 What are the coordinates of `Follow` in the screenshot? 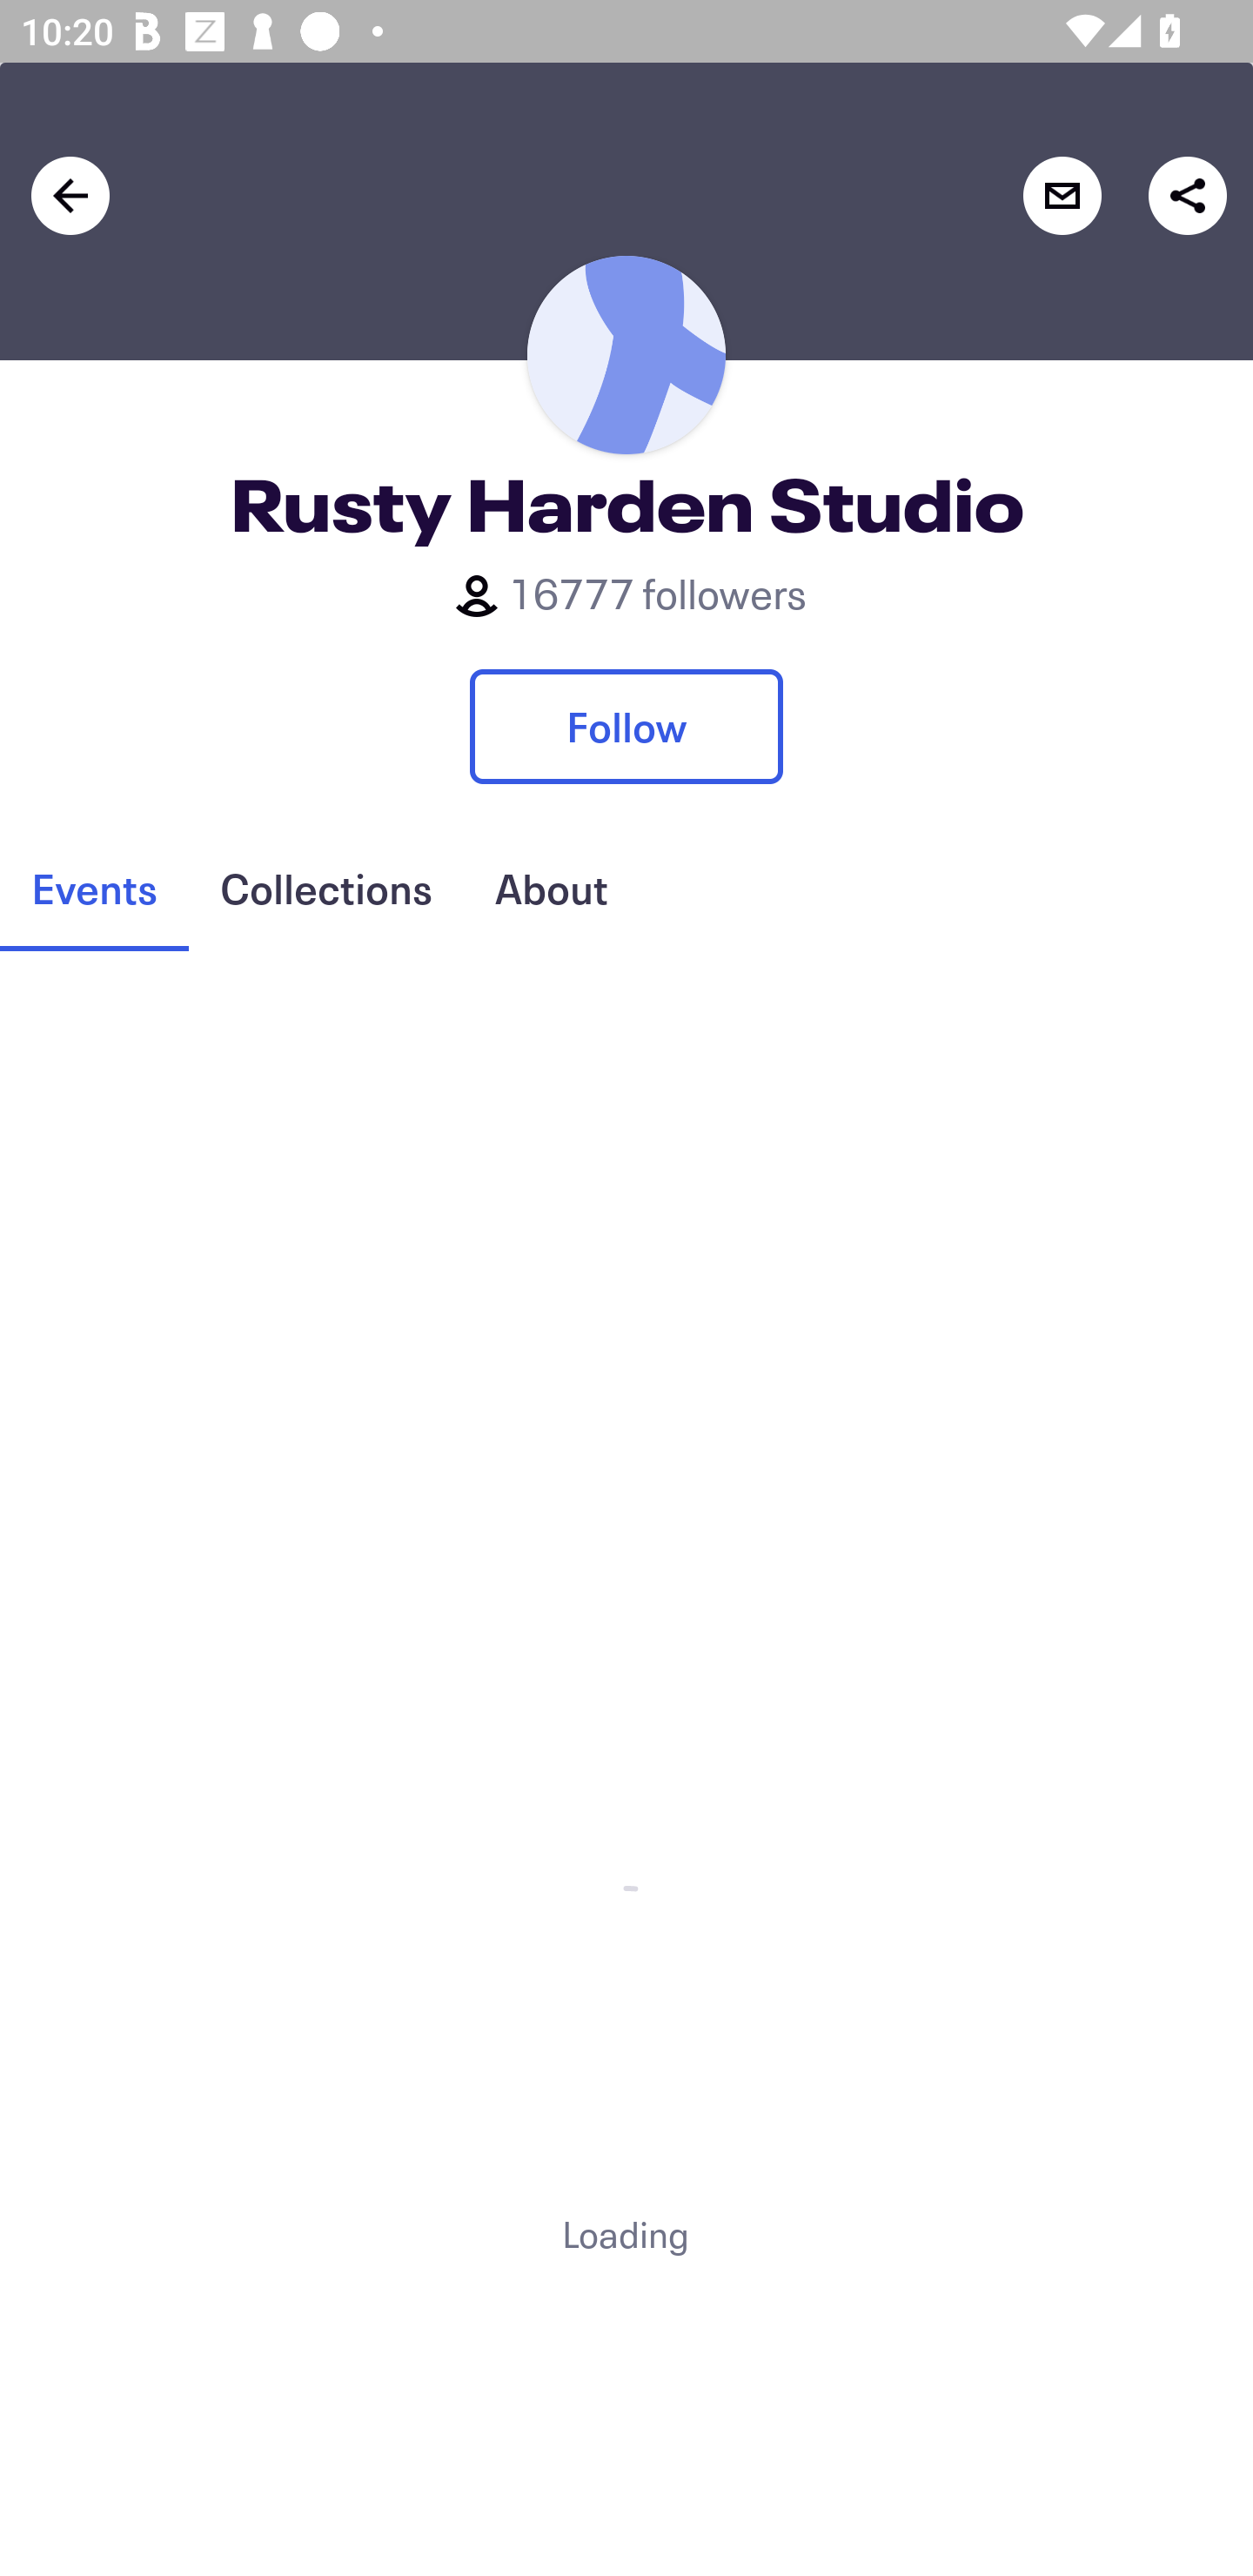 It's located at (626, 726).